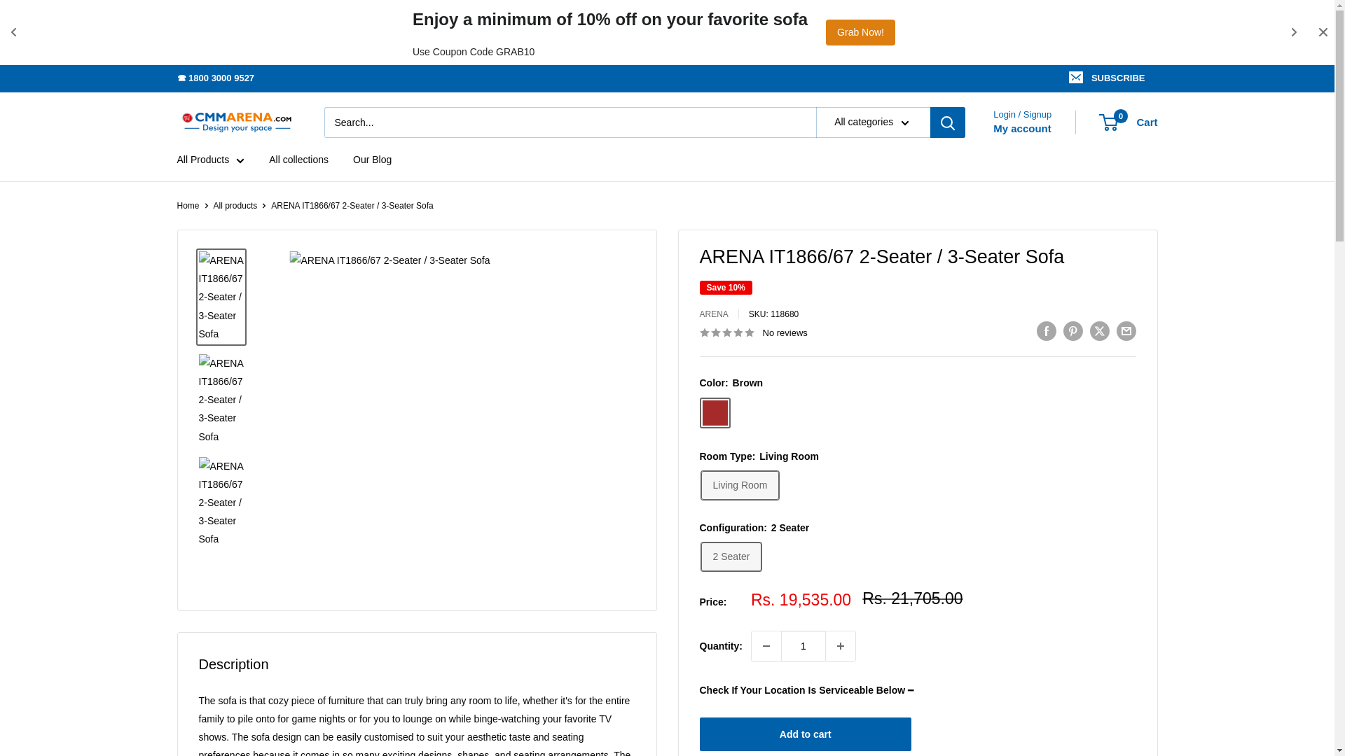  I want to click on SUBSCRIBE, so click(1128, 122).